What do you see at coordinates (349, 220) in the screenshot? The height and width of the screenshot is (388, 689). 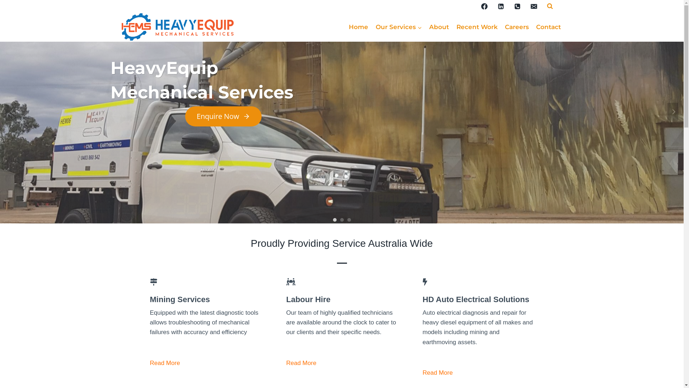 I see `3` at bounding box center [349, 220].